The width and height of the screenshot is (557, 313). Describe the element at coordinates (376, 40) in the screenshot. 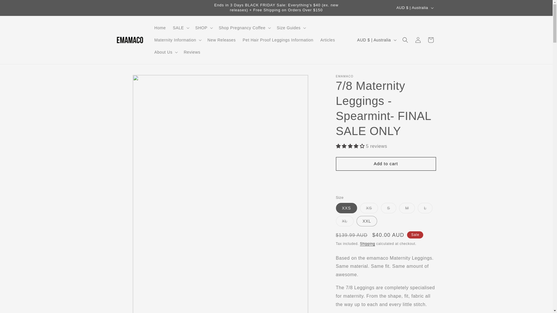

I see `AUD $ | Australia` at that location.